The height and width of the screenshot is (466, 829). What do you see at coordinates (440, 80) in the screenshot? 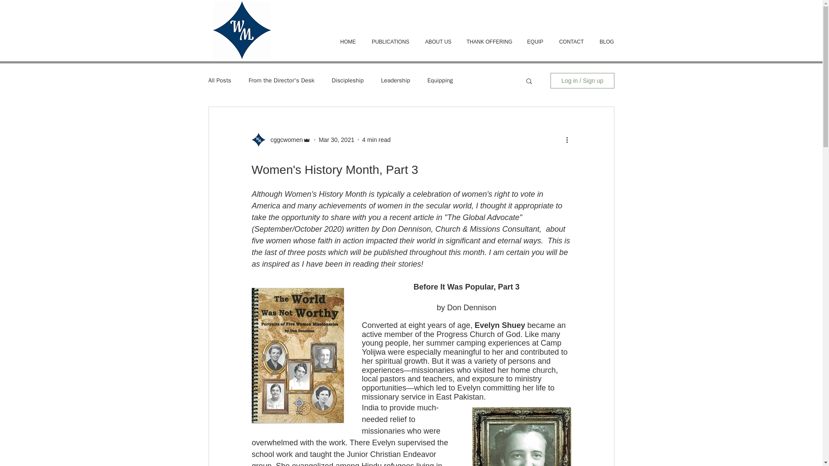
I see `Equipping` at bounding box center [440, 80].